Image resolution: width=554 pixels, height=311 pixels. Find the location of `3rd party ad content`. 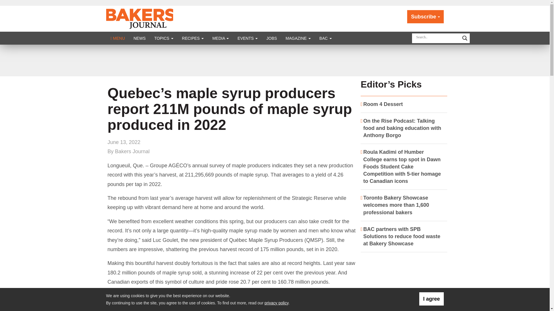

3rd party ad content is located at coordinates (402, 282).